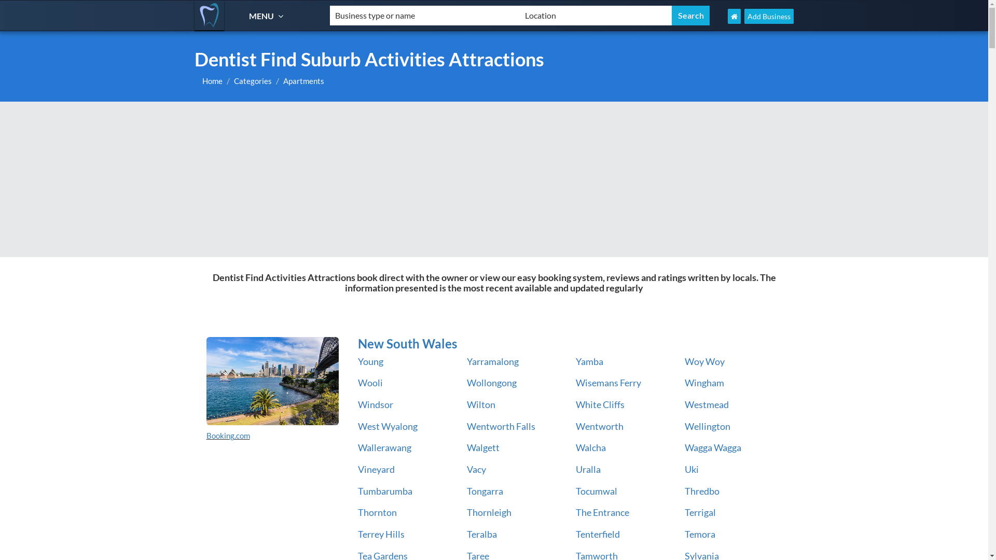  What do you see at coordinates (304, 81) in the screenshot?
I see `Apartments` at bounding box center [304, 81].